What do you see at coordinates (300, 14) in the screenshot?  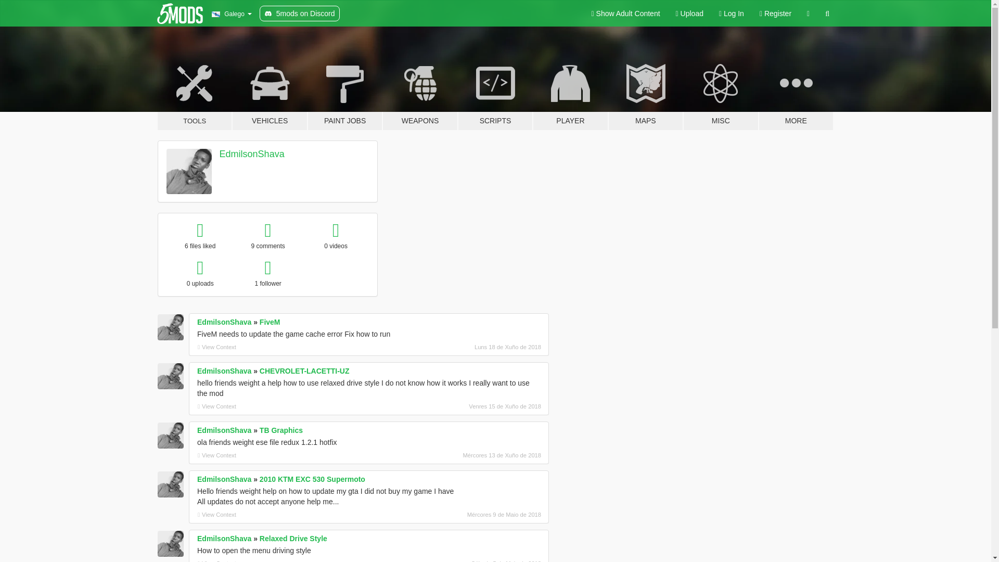 I see `5mods on Discord` at bounding box center [300, 14].